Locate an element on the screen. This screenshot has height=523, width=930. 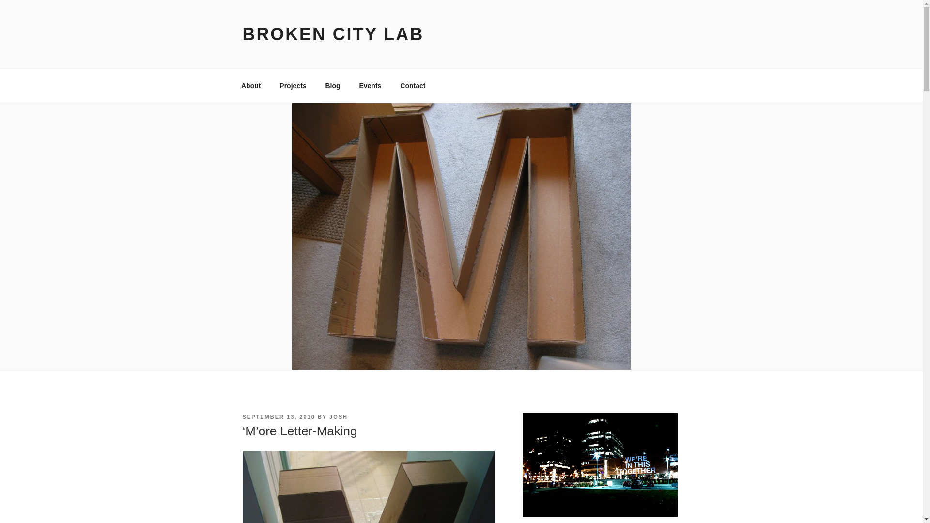
Projects is located at coordinates (293, 85).